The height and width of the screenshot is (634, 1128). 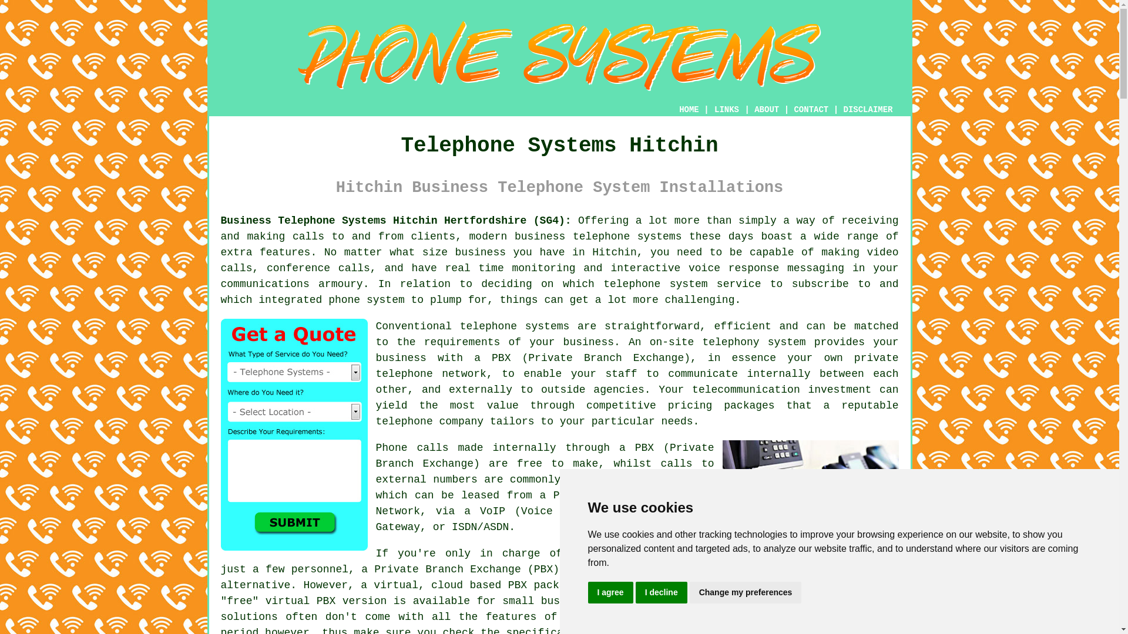 What do you see at coordinates (559, 56) in the screenshot?
I see `Telephone Systems Hitchin` at bounding box center [559, 56].